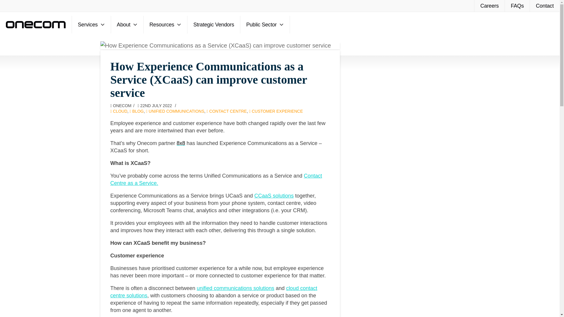 Image resolution: width=564 pixels, height=317 pixels. What do you see at coordinates (489, 6) in the screenshot?
I see `Careers` at bounding box center [489, 6].